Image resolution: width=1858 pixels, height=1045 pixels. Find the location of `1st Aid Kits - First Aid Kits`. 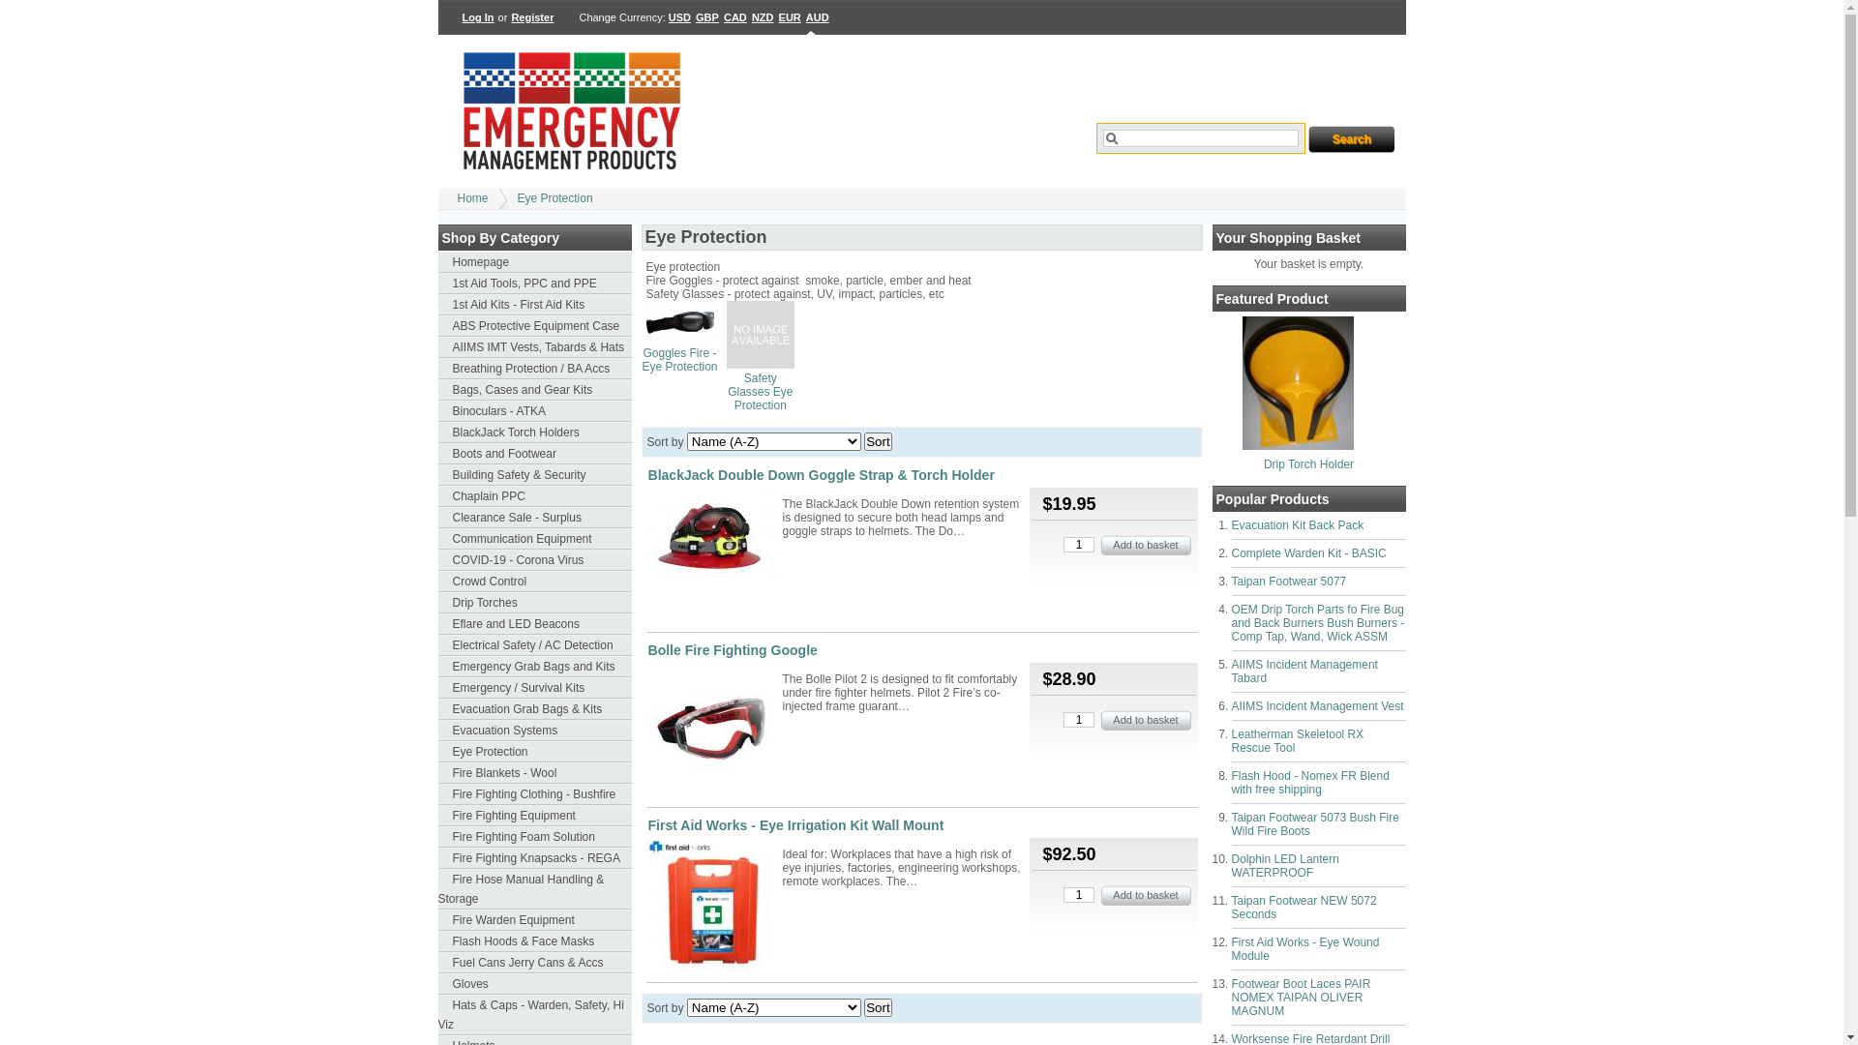

1st Aid Kits - First Aid Kits is located at coordinates (534, 305).